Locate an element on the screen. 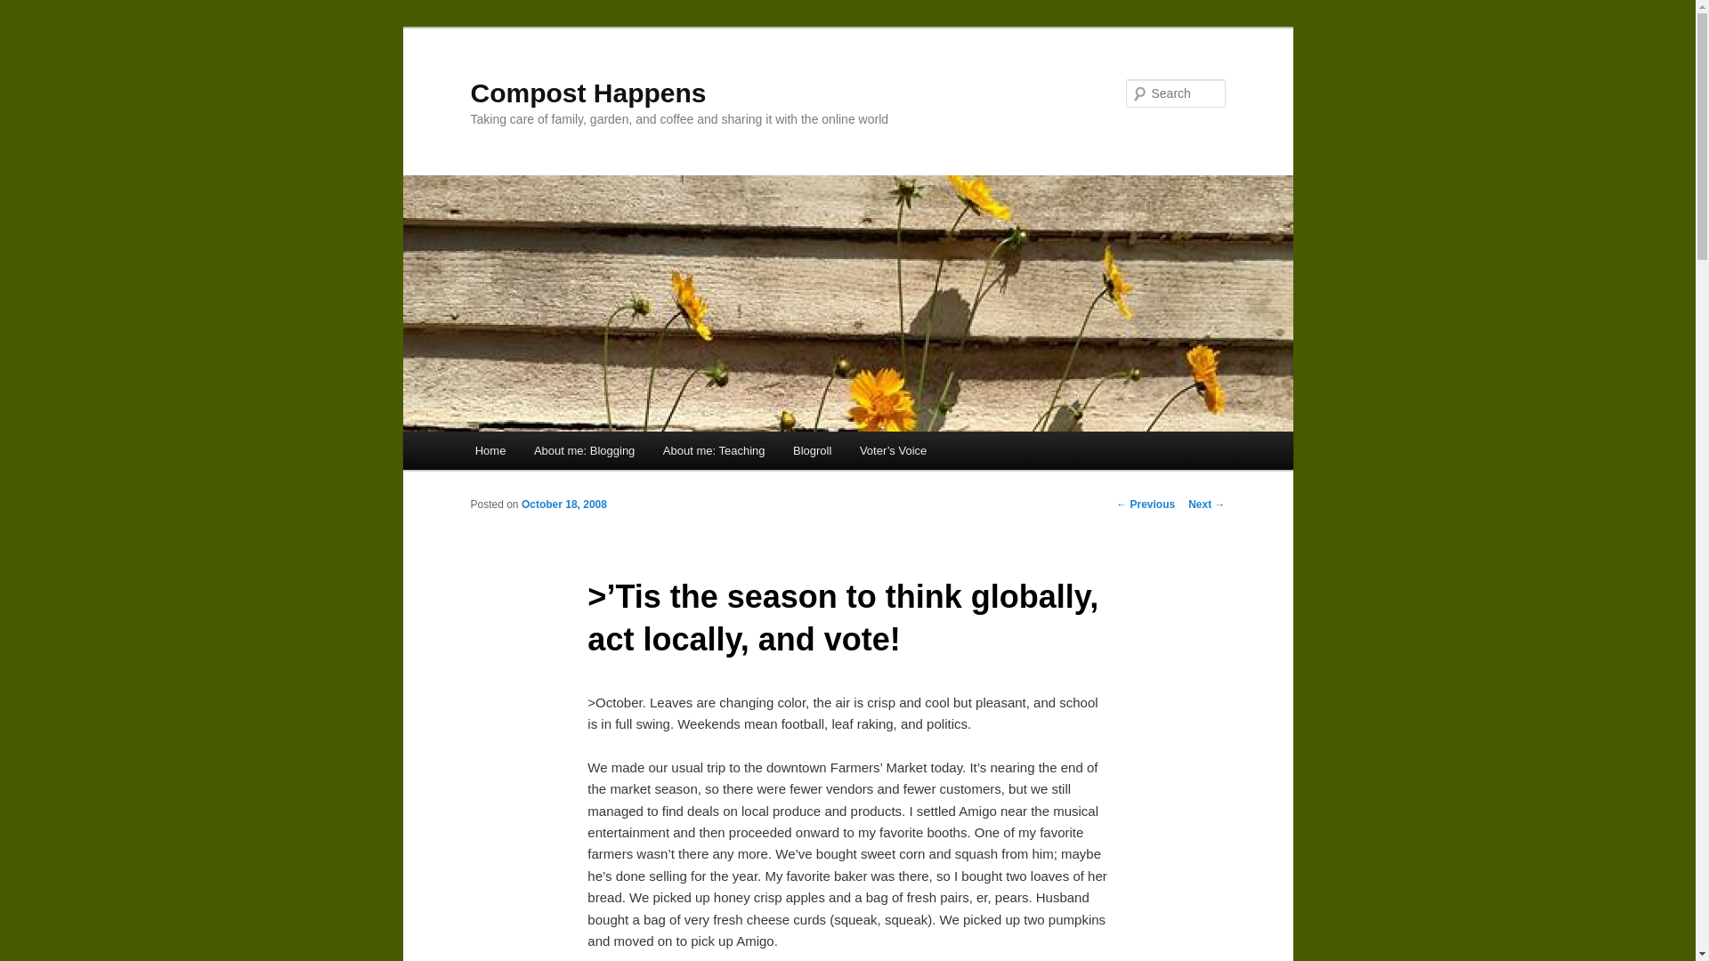 The height and width of the screenshot is (961, 1709). Compost Happens is located at coordinates (587, 93).